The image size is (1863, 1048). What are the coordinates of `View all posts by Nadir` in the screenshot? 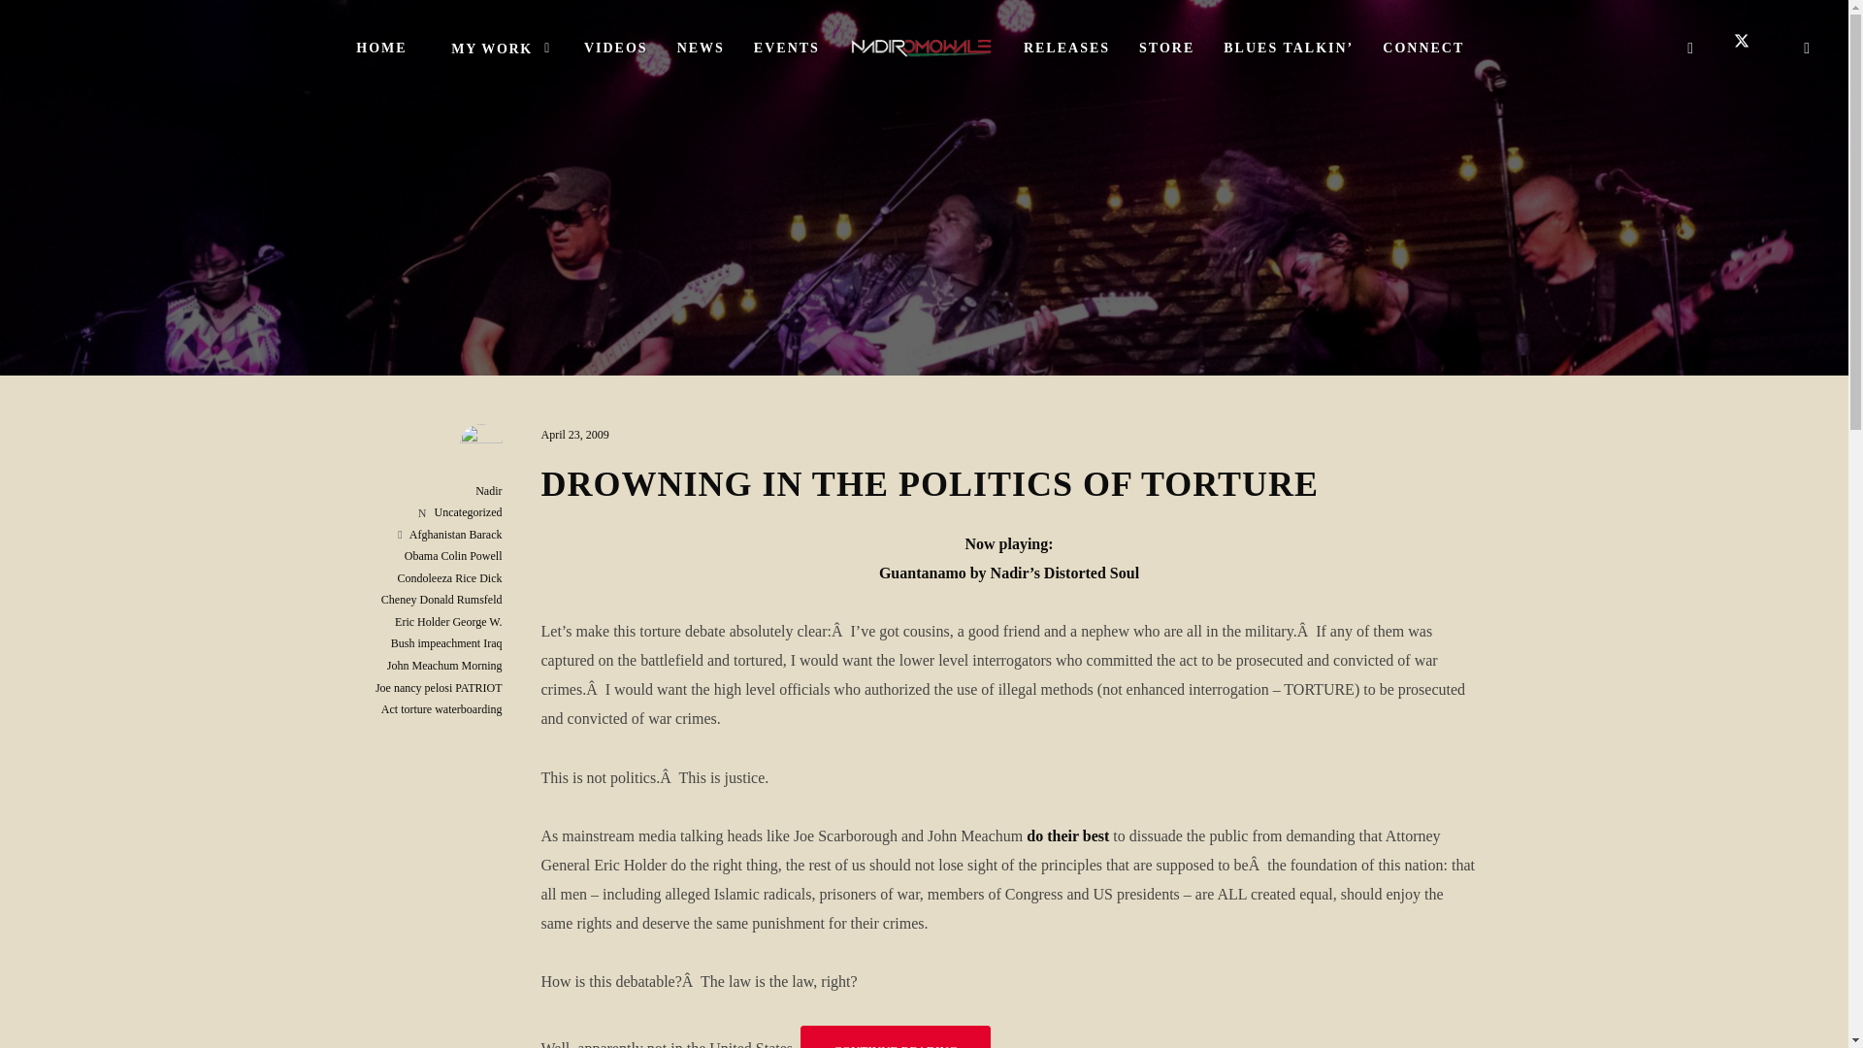 It's located at (487, 491).